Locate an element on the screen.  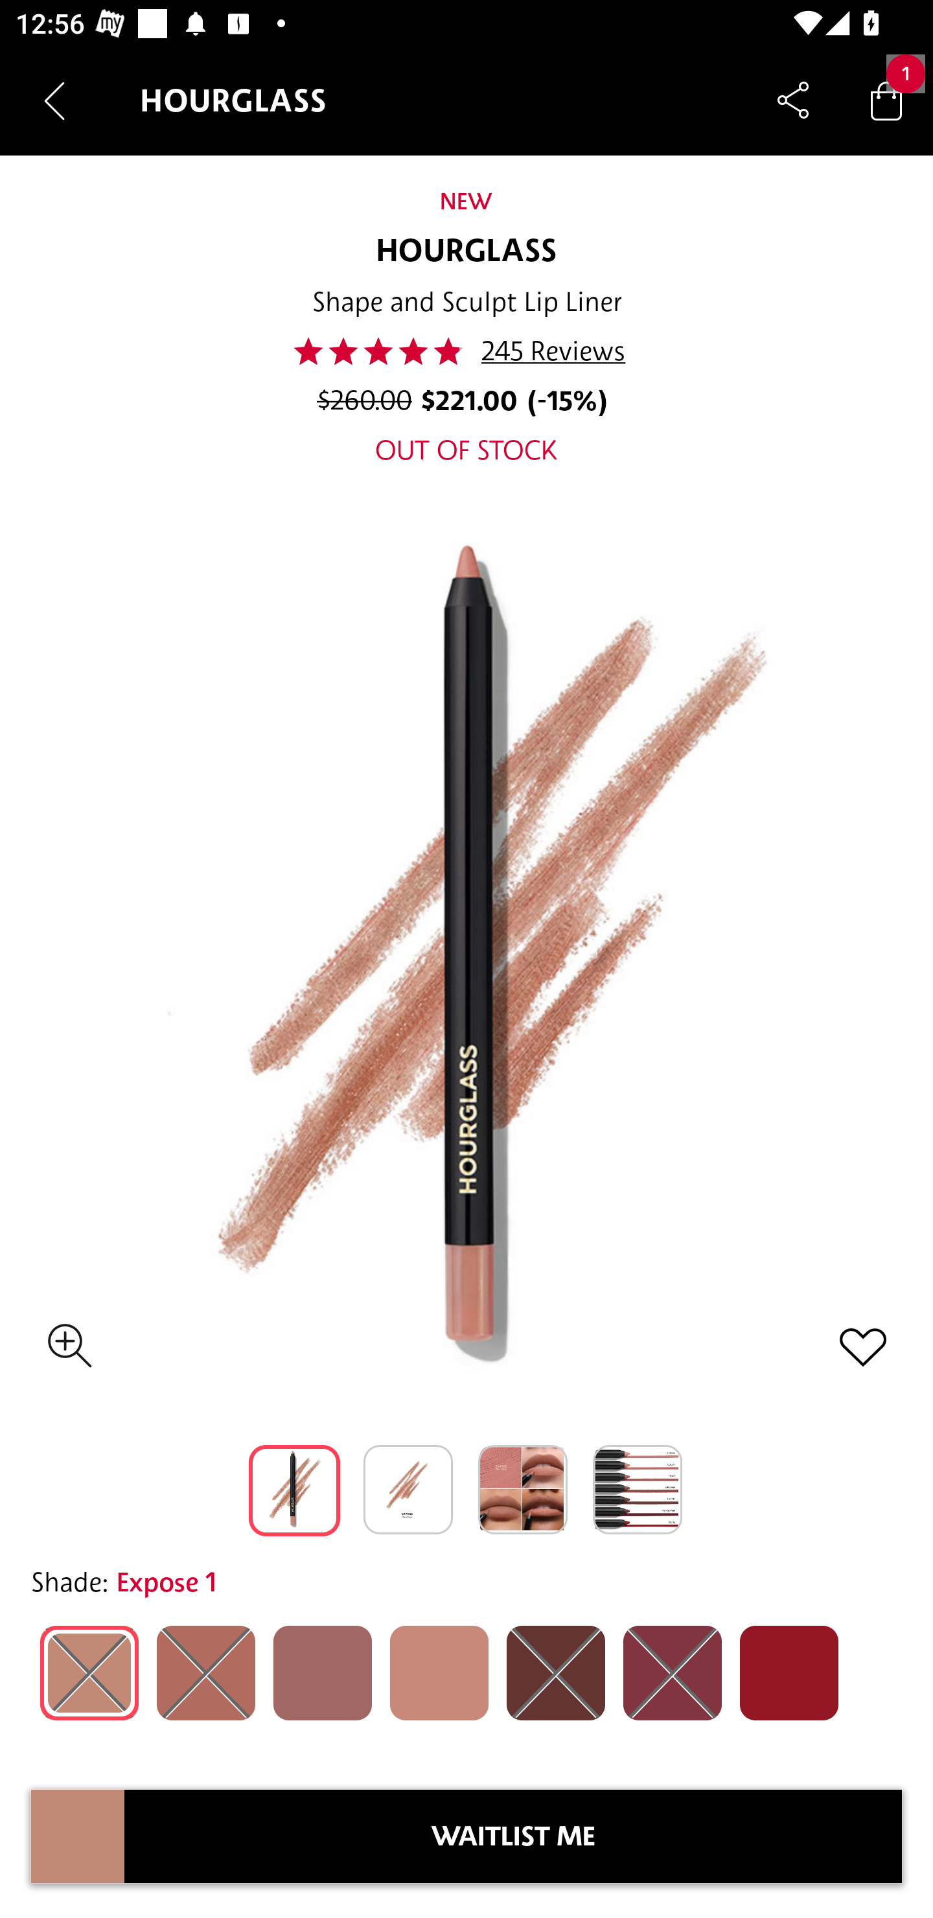
Navigate up is located at coordinates (54, 100).